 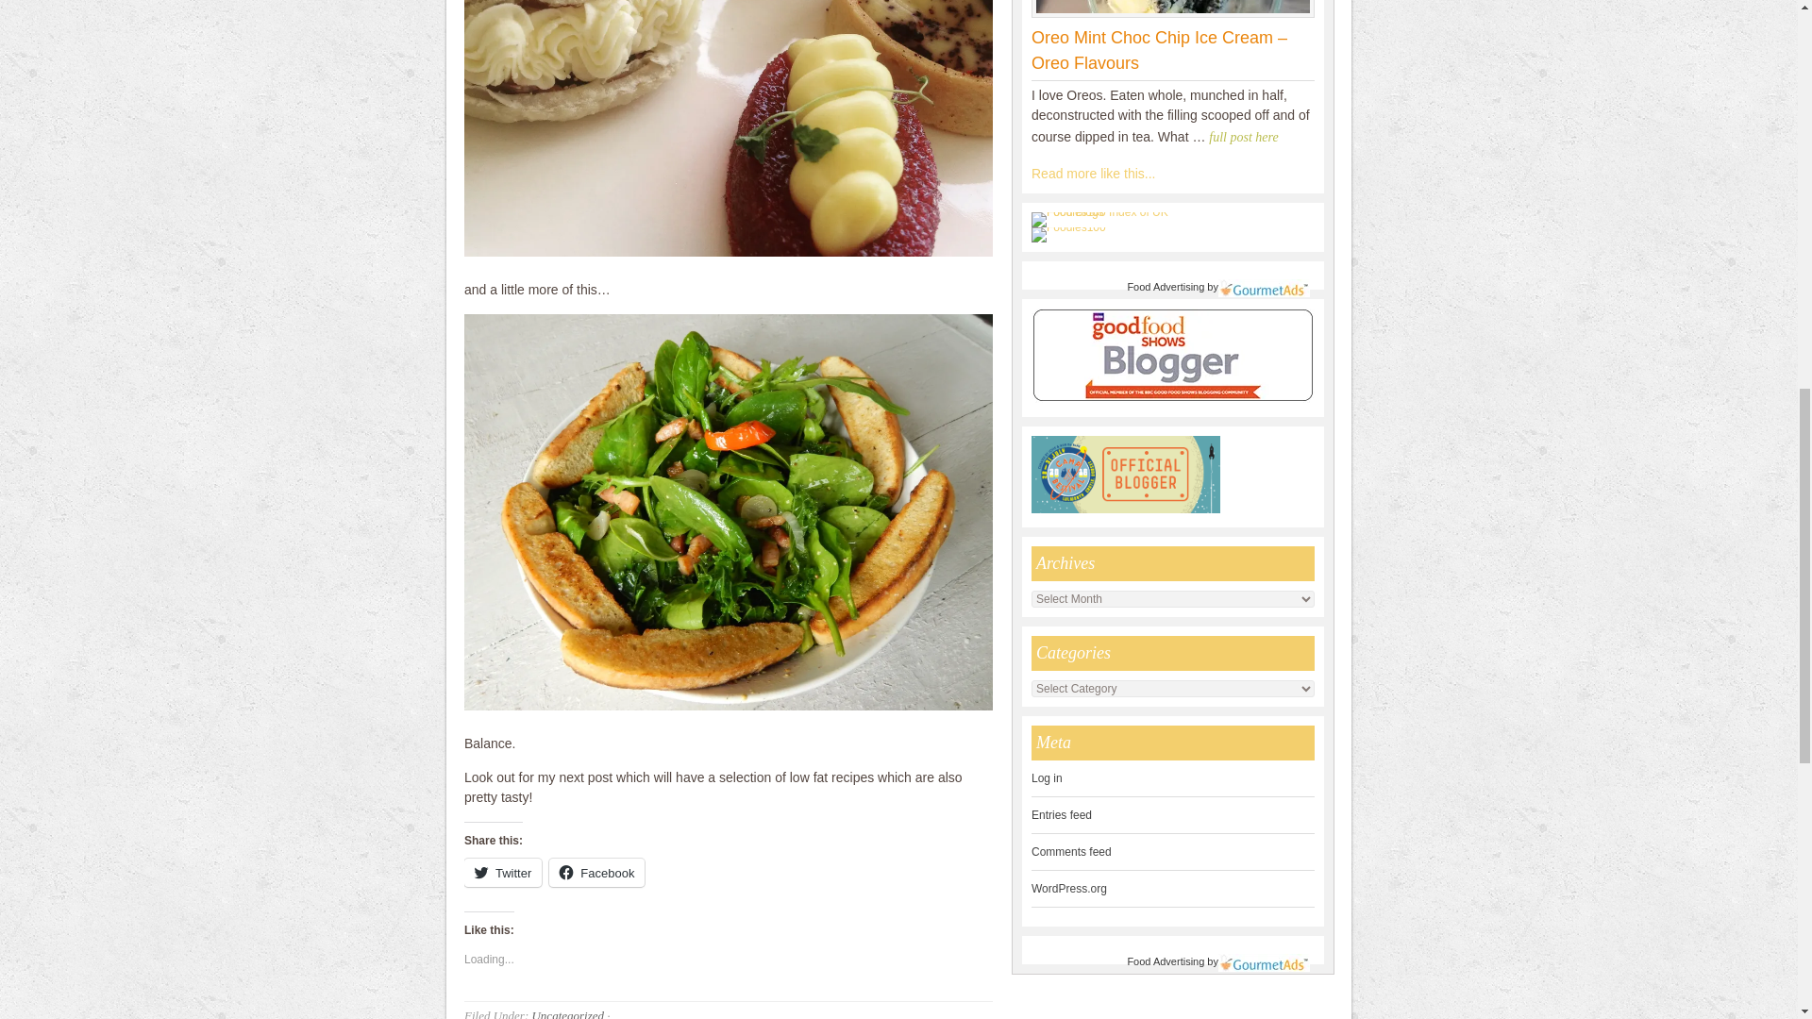 I want to click on Twitter, so click(x=502, y=872).